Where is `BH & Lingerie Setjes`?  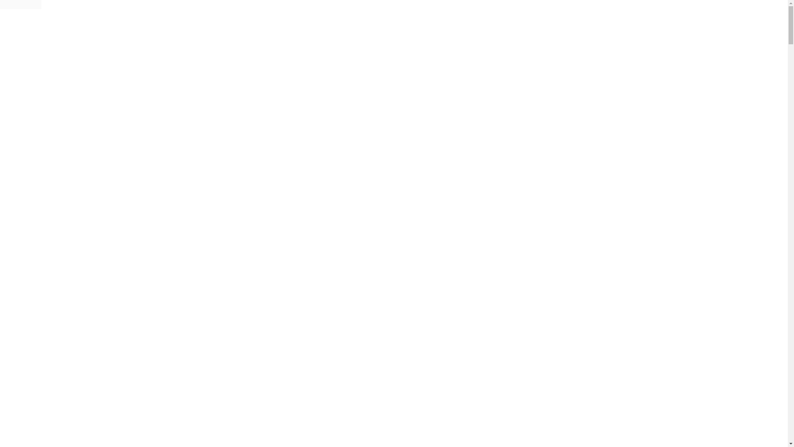
BH & Lingerie Setjes is located at coordinates (65, 391).